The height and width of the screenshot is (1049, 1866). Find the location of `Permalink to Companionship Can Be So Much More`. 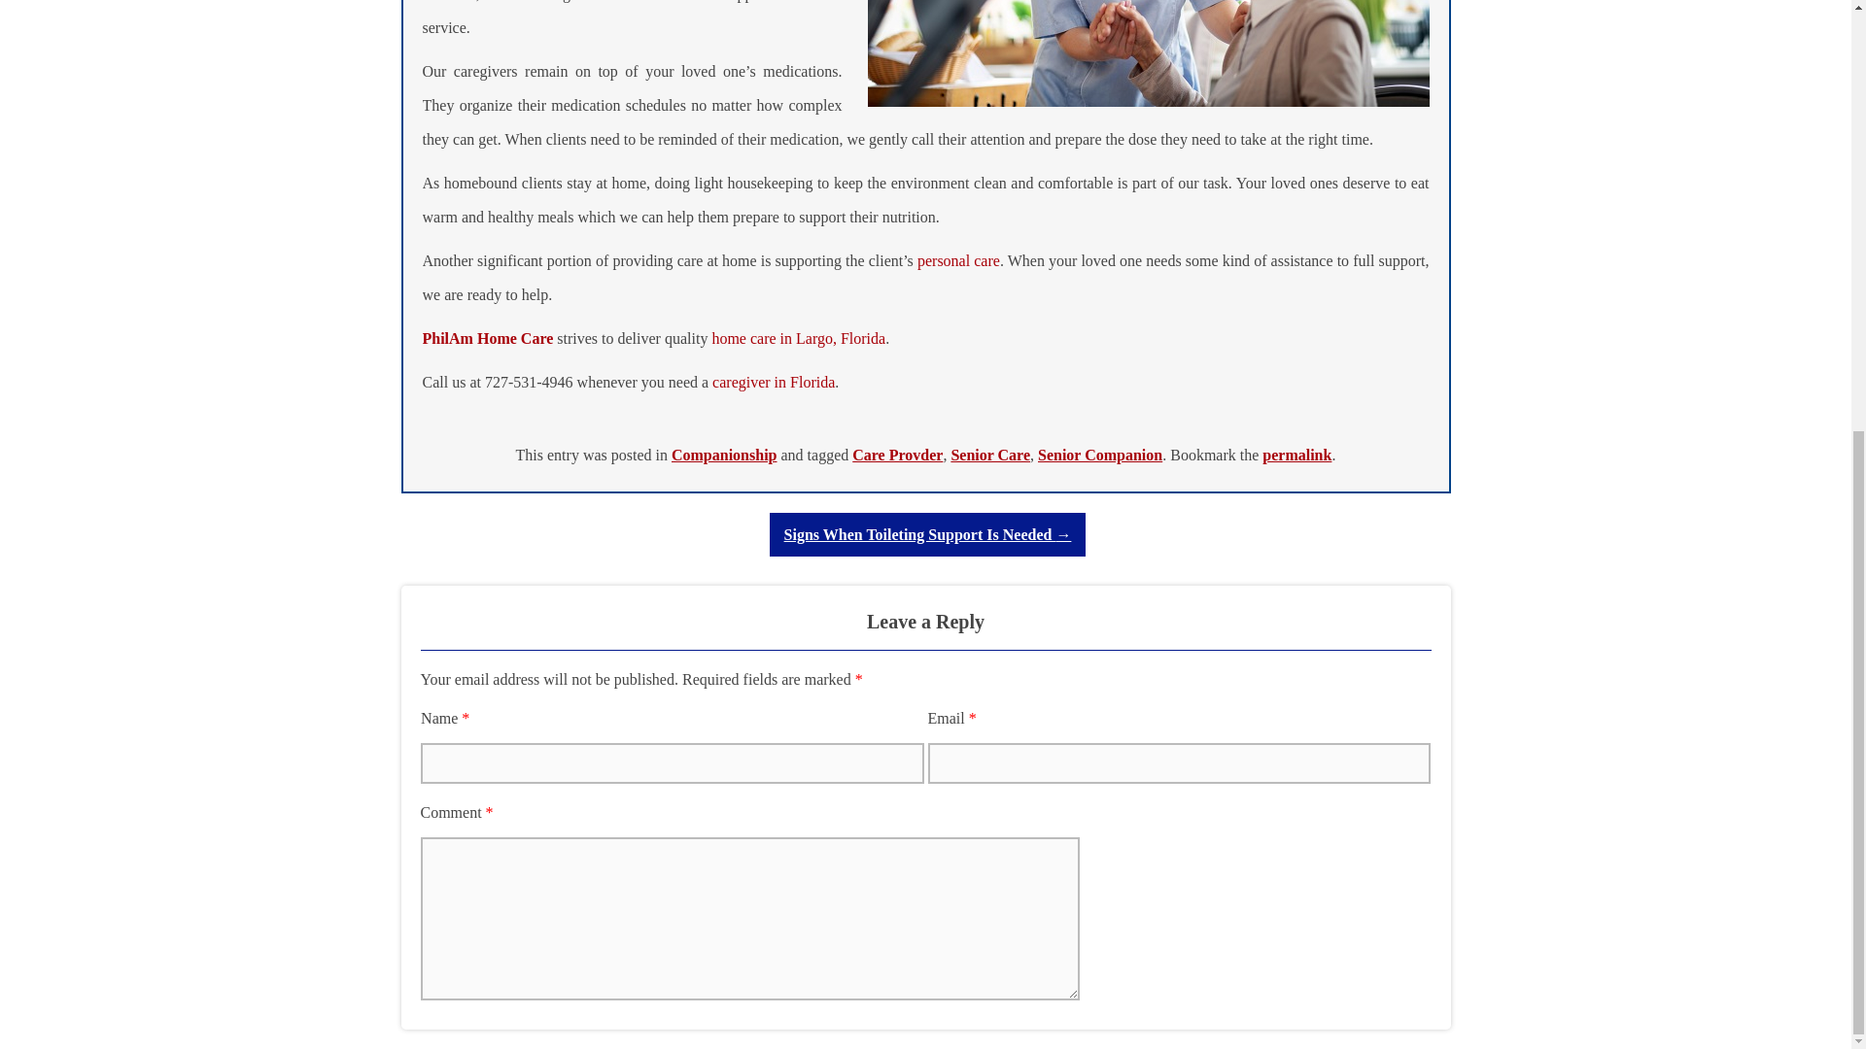

Permalink to Companionship Can Be So Much More is located at coordinates (1296, 455).